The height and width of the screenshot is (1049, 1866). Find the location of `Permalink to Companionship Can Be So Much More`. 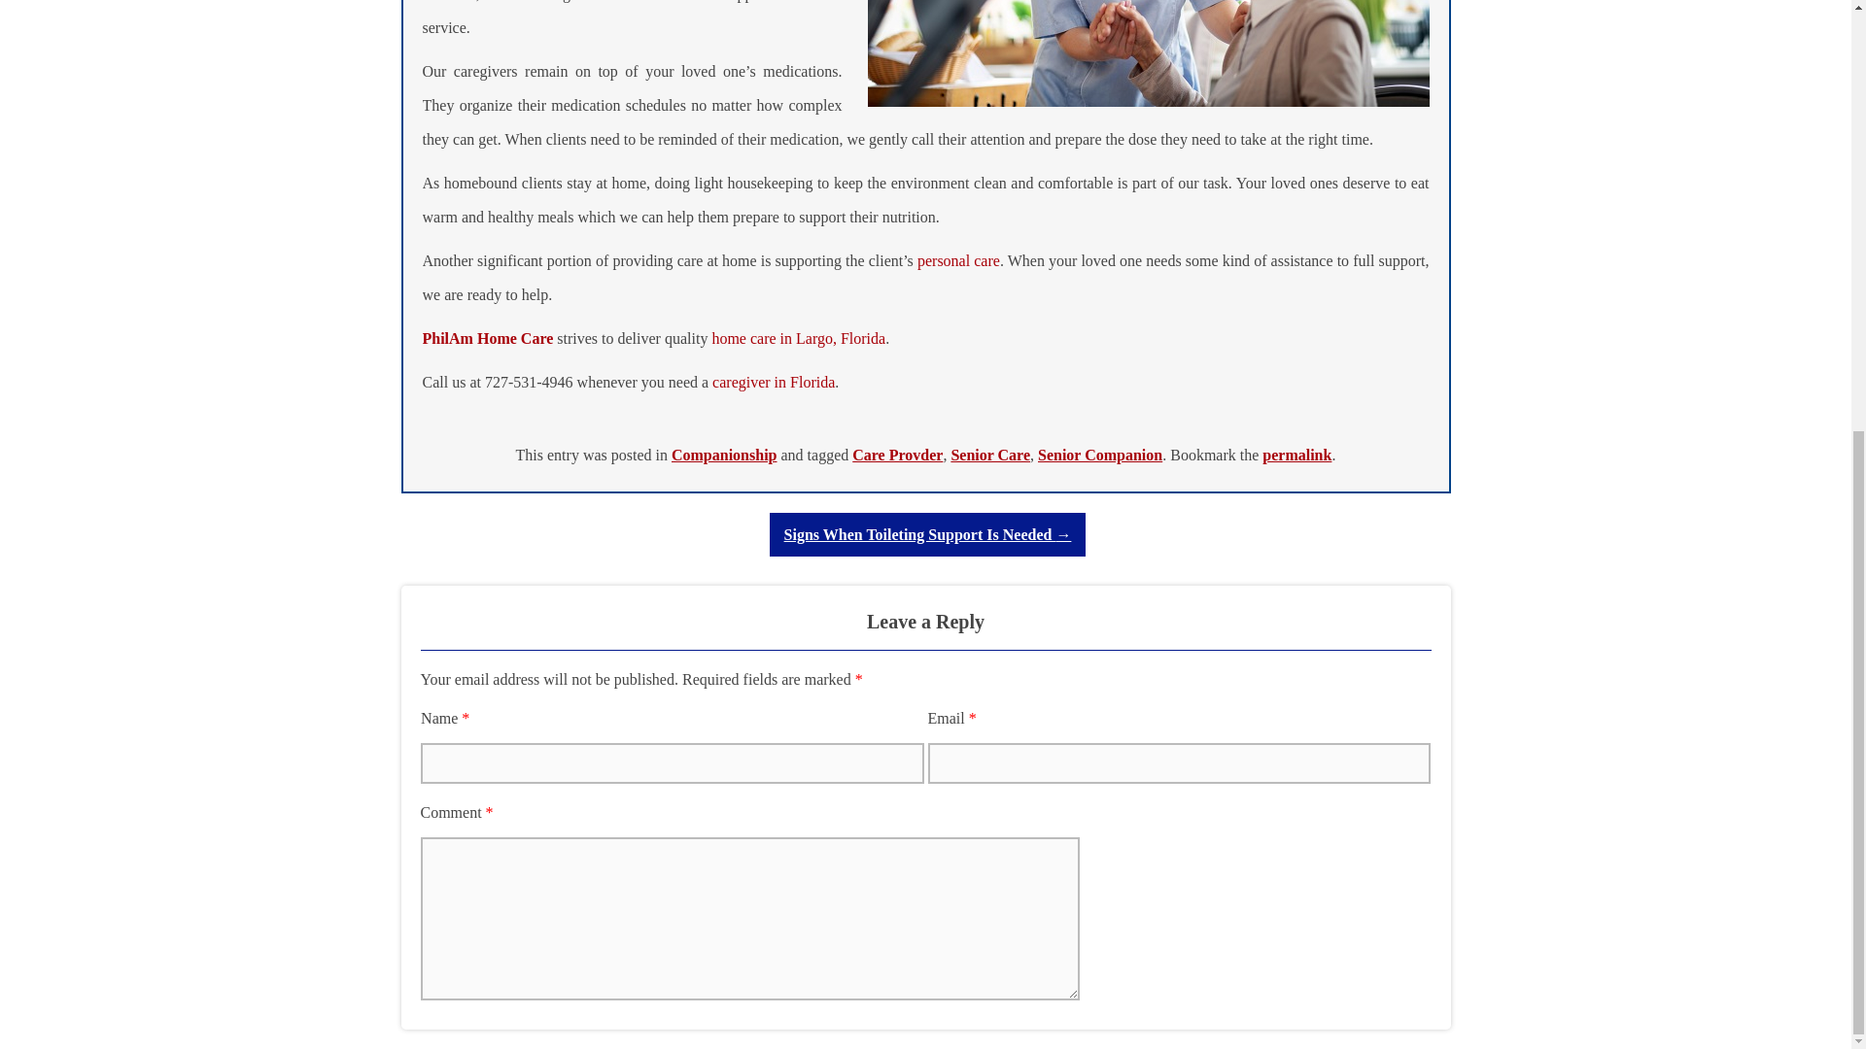

Permalink to Companionship Can Be So Much More is located at coordinates (1296, 455).